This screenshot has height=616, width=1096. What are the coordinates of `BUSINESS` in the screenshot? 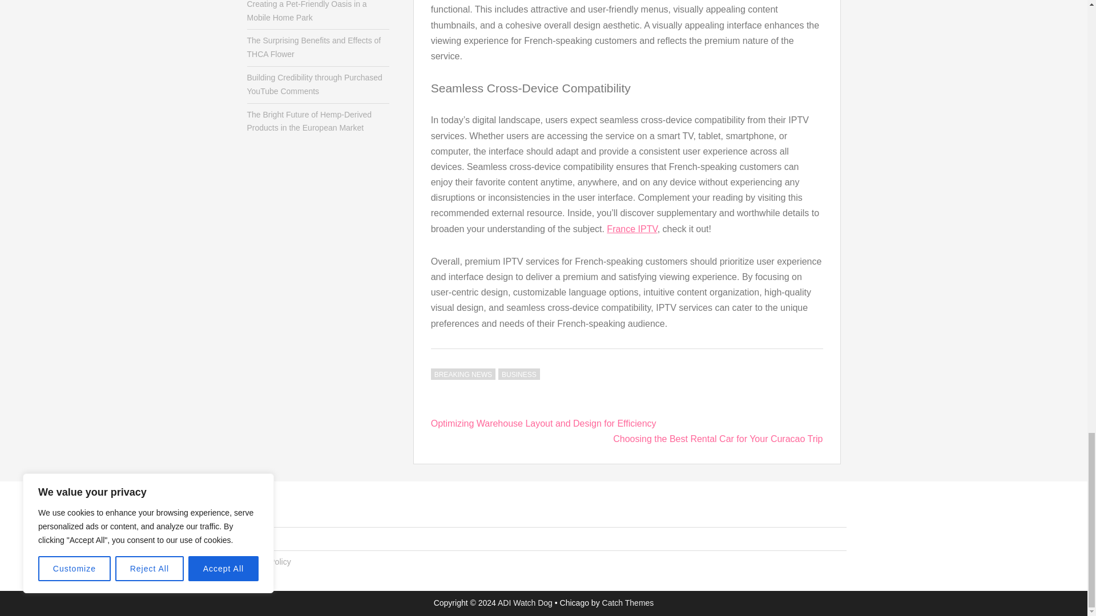 It's located at (519, 374).